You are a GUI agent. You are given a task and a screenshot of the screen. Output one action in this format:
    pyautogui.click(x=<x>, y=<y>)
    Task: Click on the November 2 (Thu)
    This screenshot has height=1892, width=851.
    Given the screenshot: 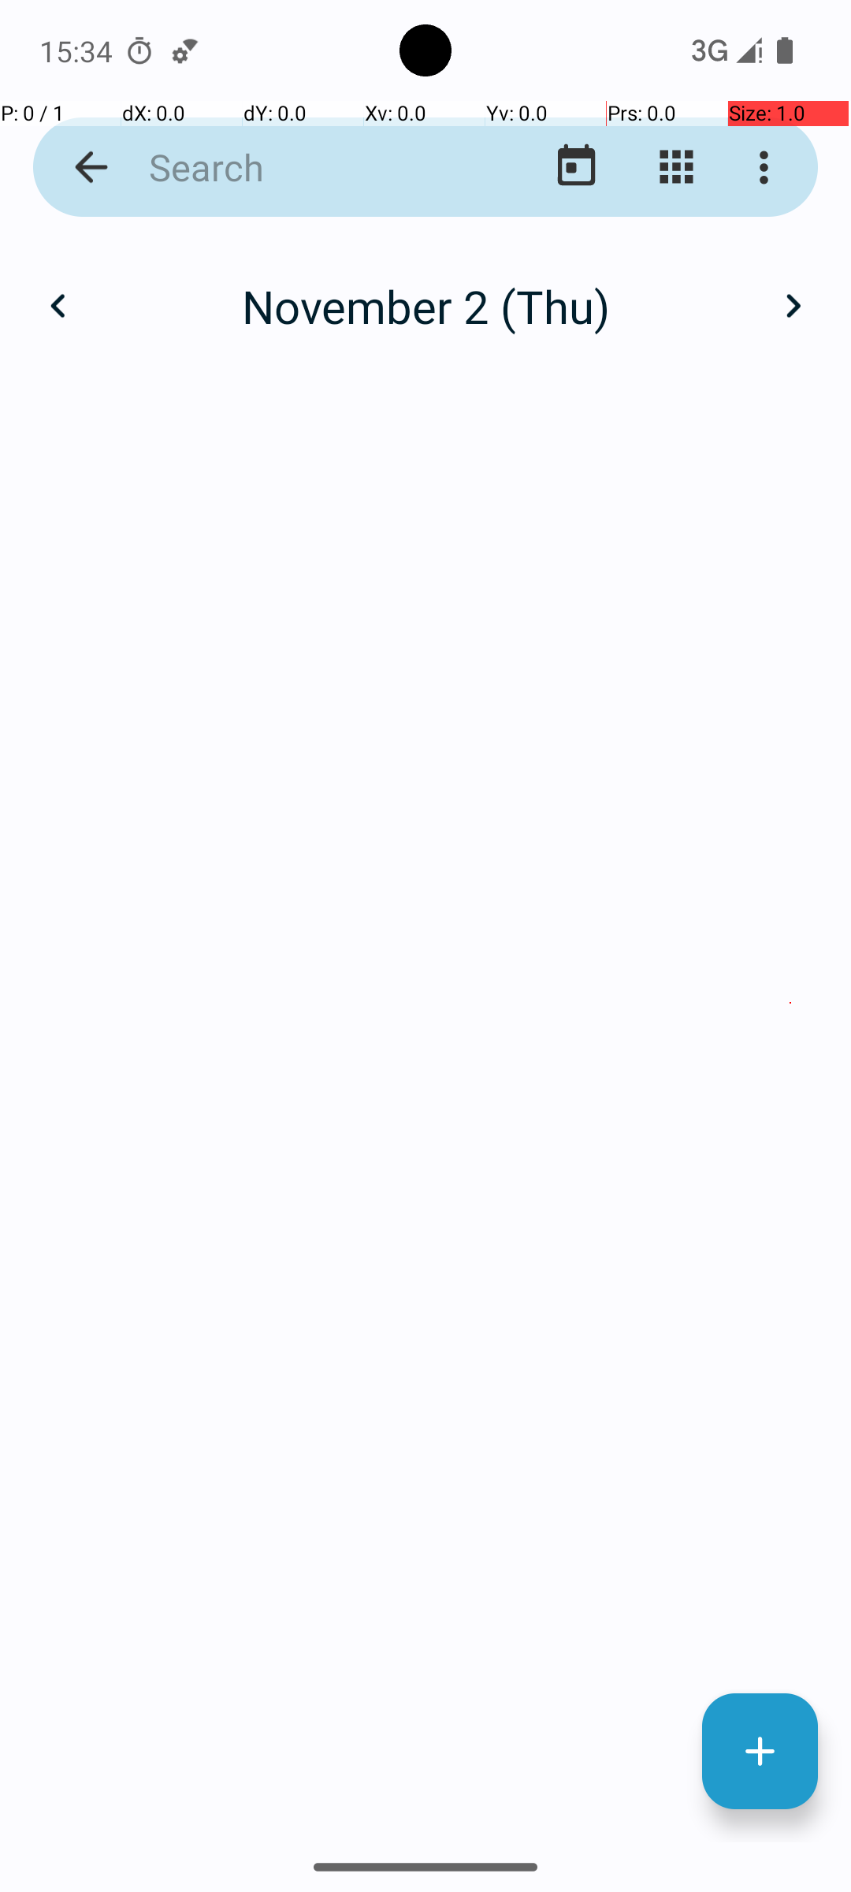 What is the action you would take?
    pyautogui.click(x=425, y=306)
    